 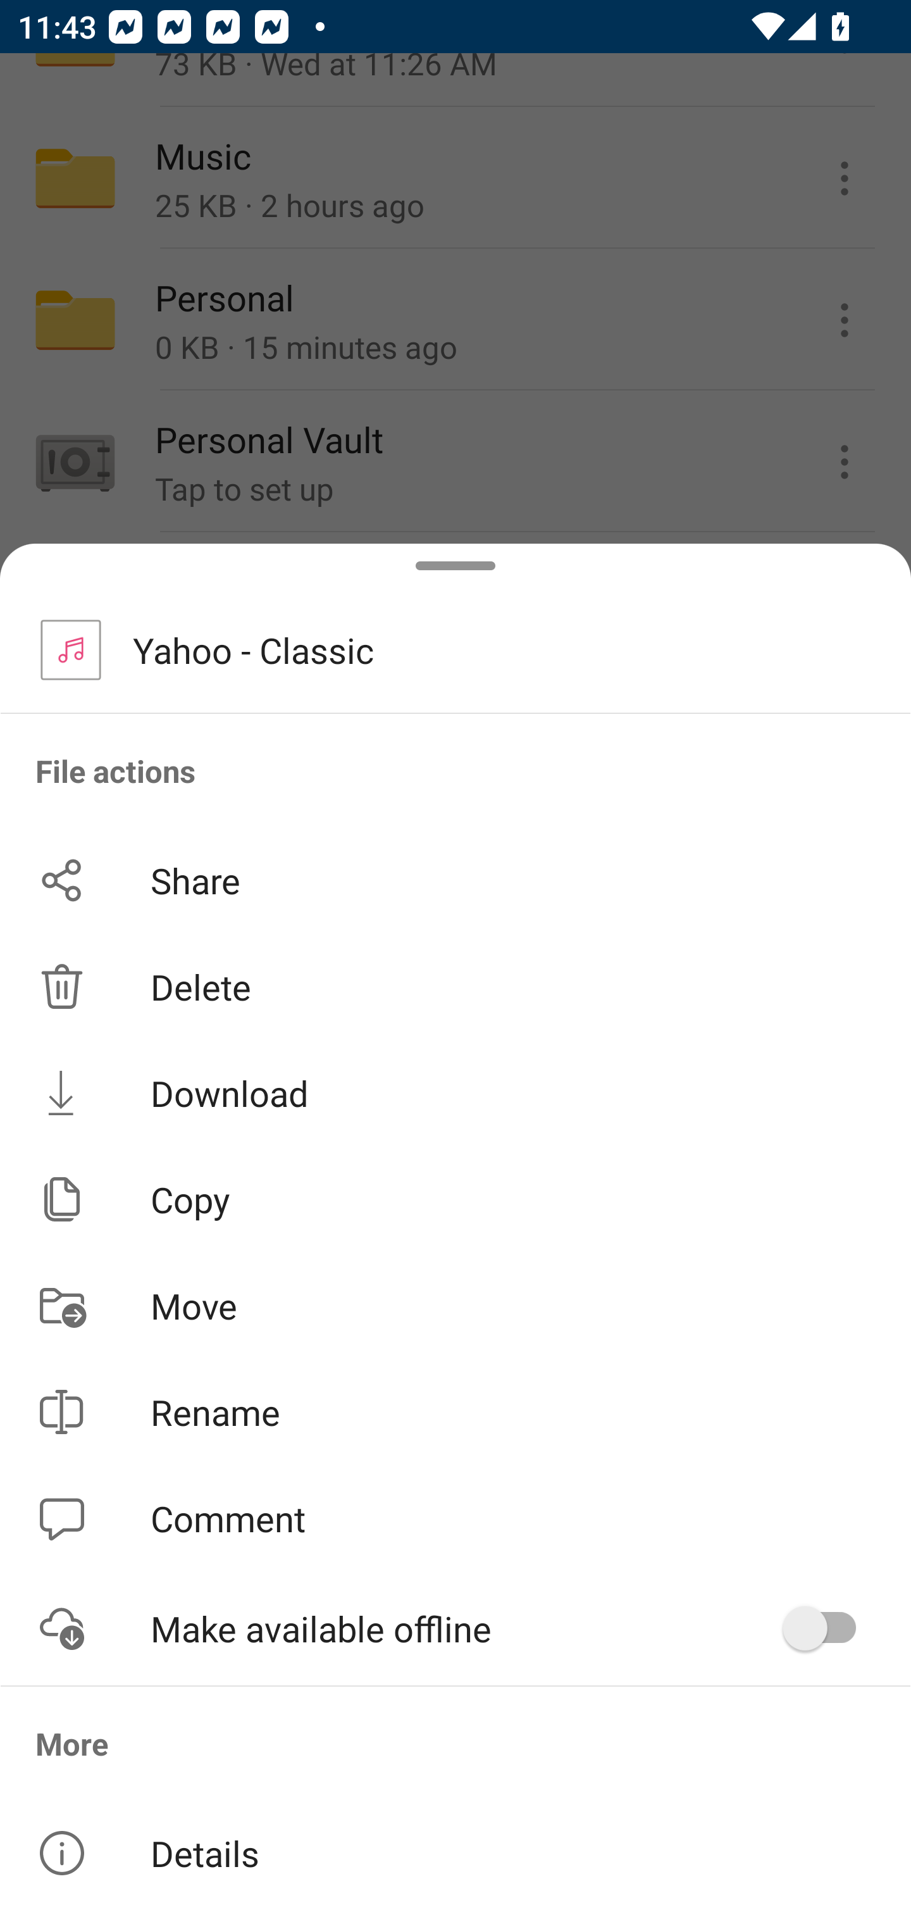 I want to click on Comment button Comment, so click(x=455, y=1519).